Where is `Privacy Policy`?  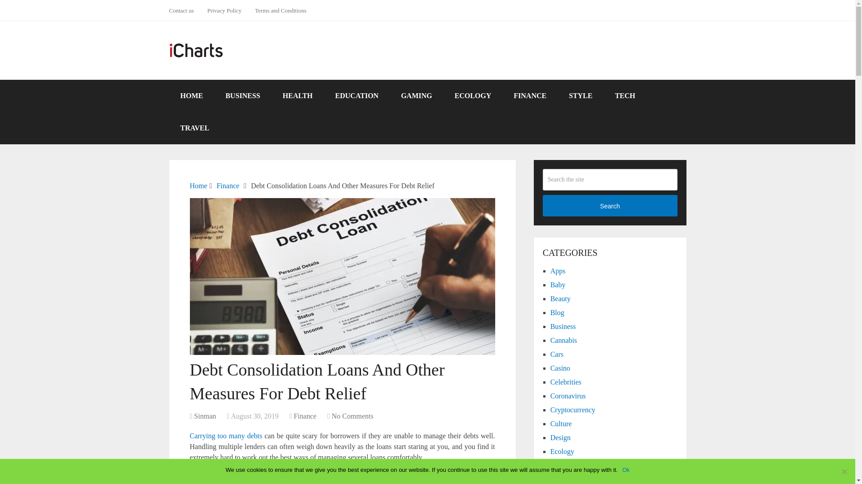
Privacy Policy is located at coordinates (224, 10).